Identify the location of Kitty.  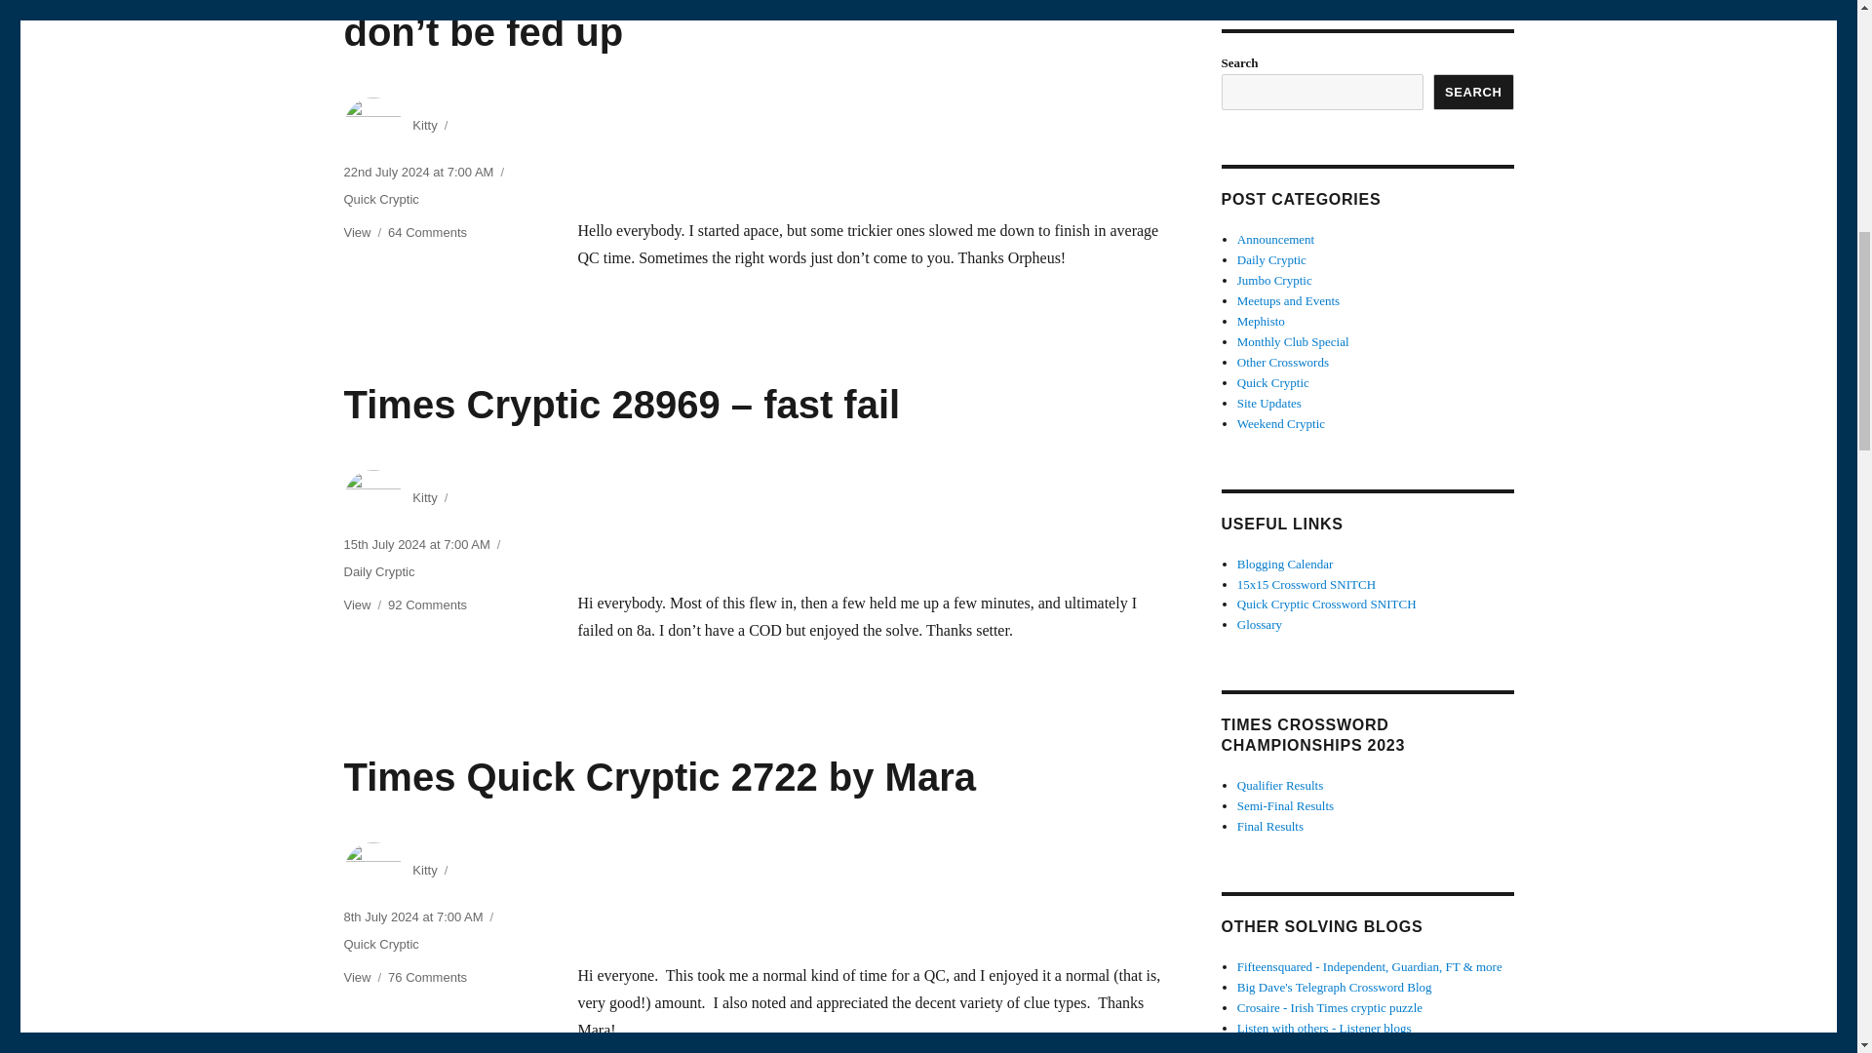
(423, 125).